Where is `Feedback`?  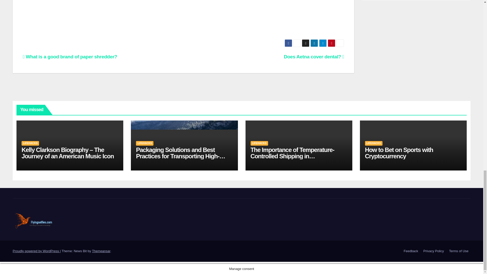 Feedback is located at coordinates (411, 251).